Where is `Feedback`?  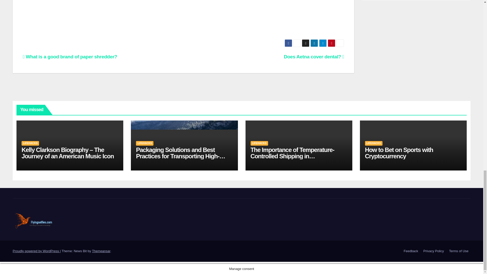 Feedback is located at coordinates (411, 251).